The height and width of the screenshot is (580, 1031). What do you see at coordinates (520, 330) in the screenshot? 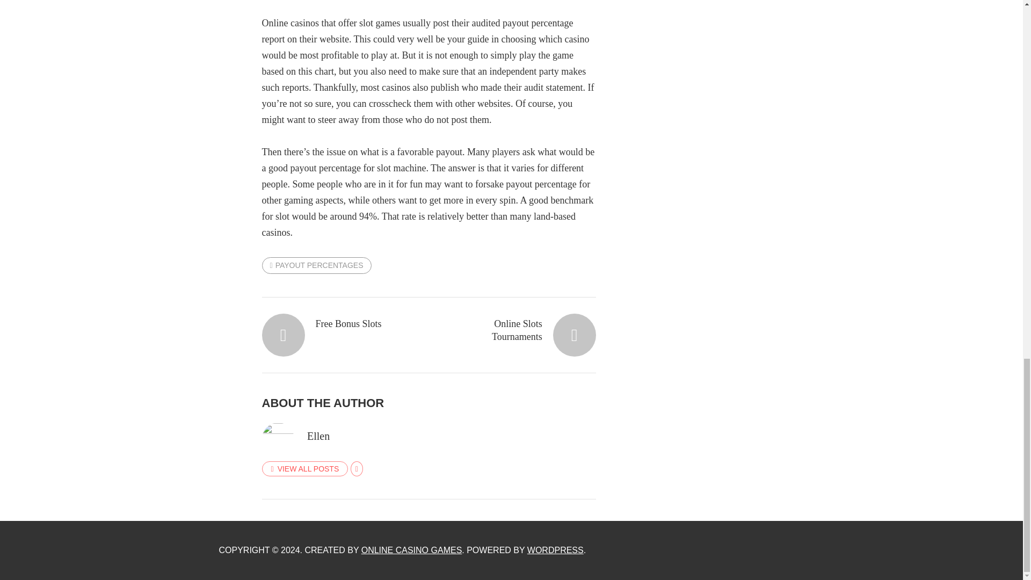
I see `Online Slots Tournaments` at bounding box center [520, 330].